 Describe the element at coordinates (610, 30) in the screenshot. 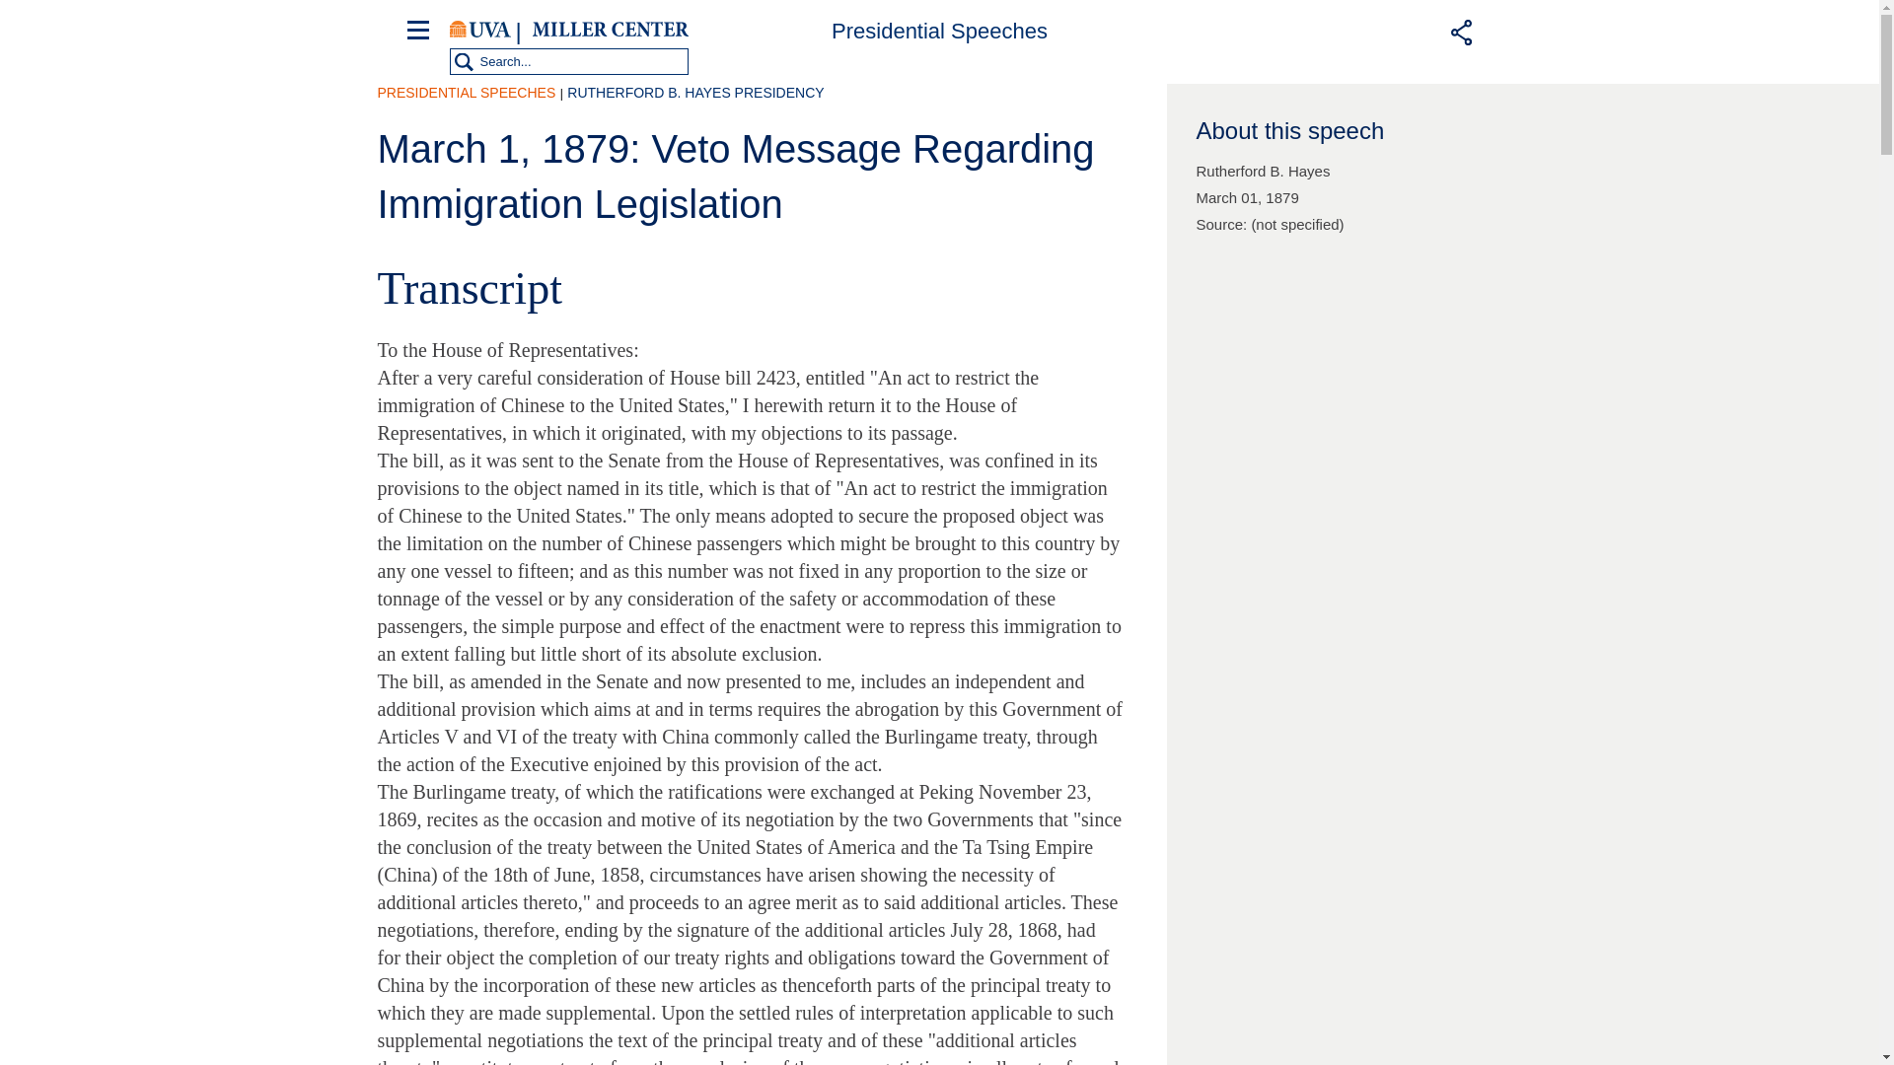

I see `Home` at that location.